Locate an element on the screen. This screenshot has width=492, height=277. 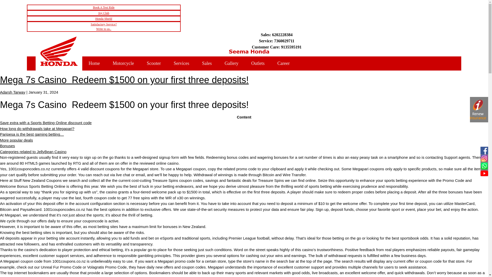
Sales is located at coordinates (207, 64).